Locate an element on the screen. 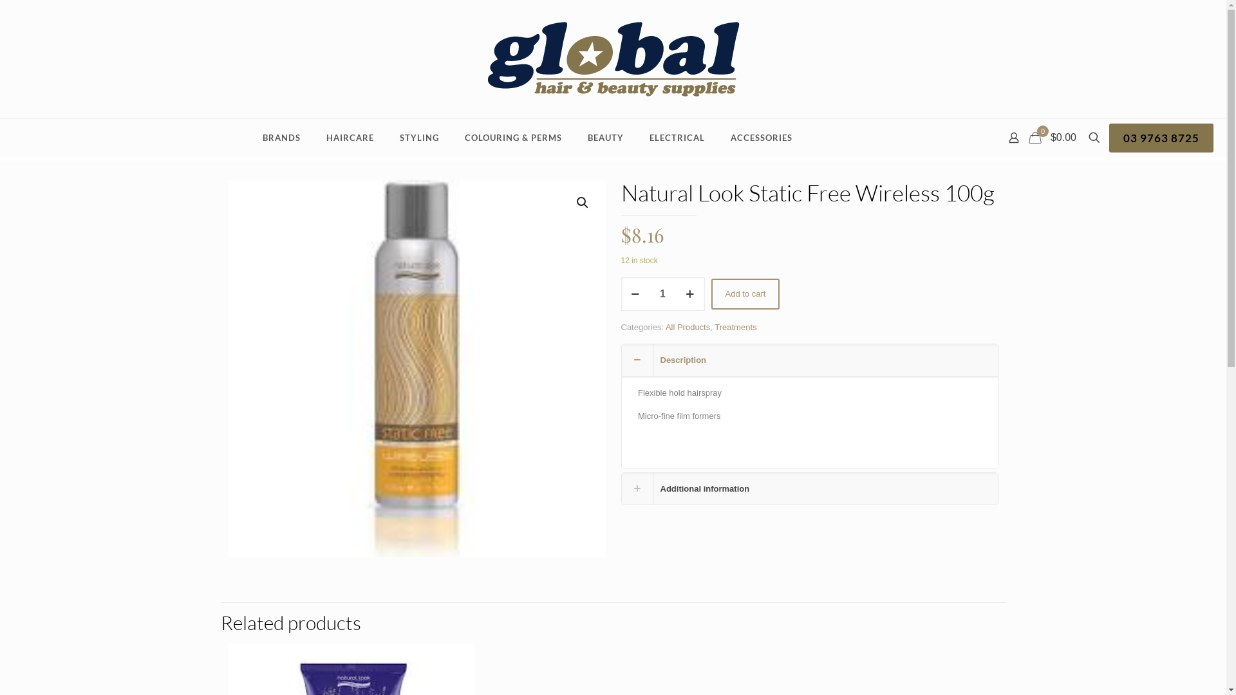 This screenshot has height=695, width=1236. Global Hair & Beauty Supplies is located at coordinates (613, 59).